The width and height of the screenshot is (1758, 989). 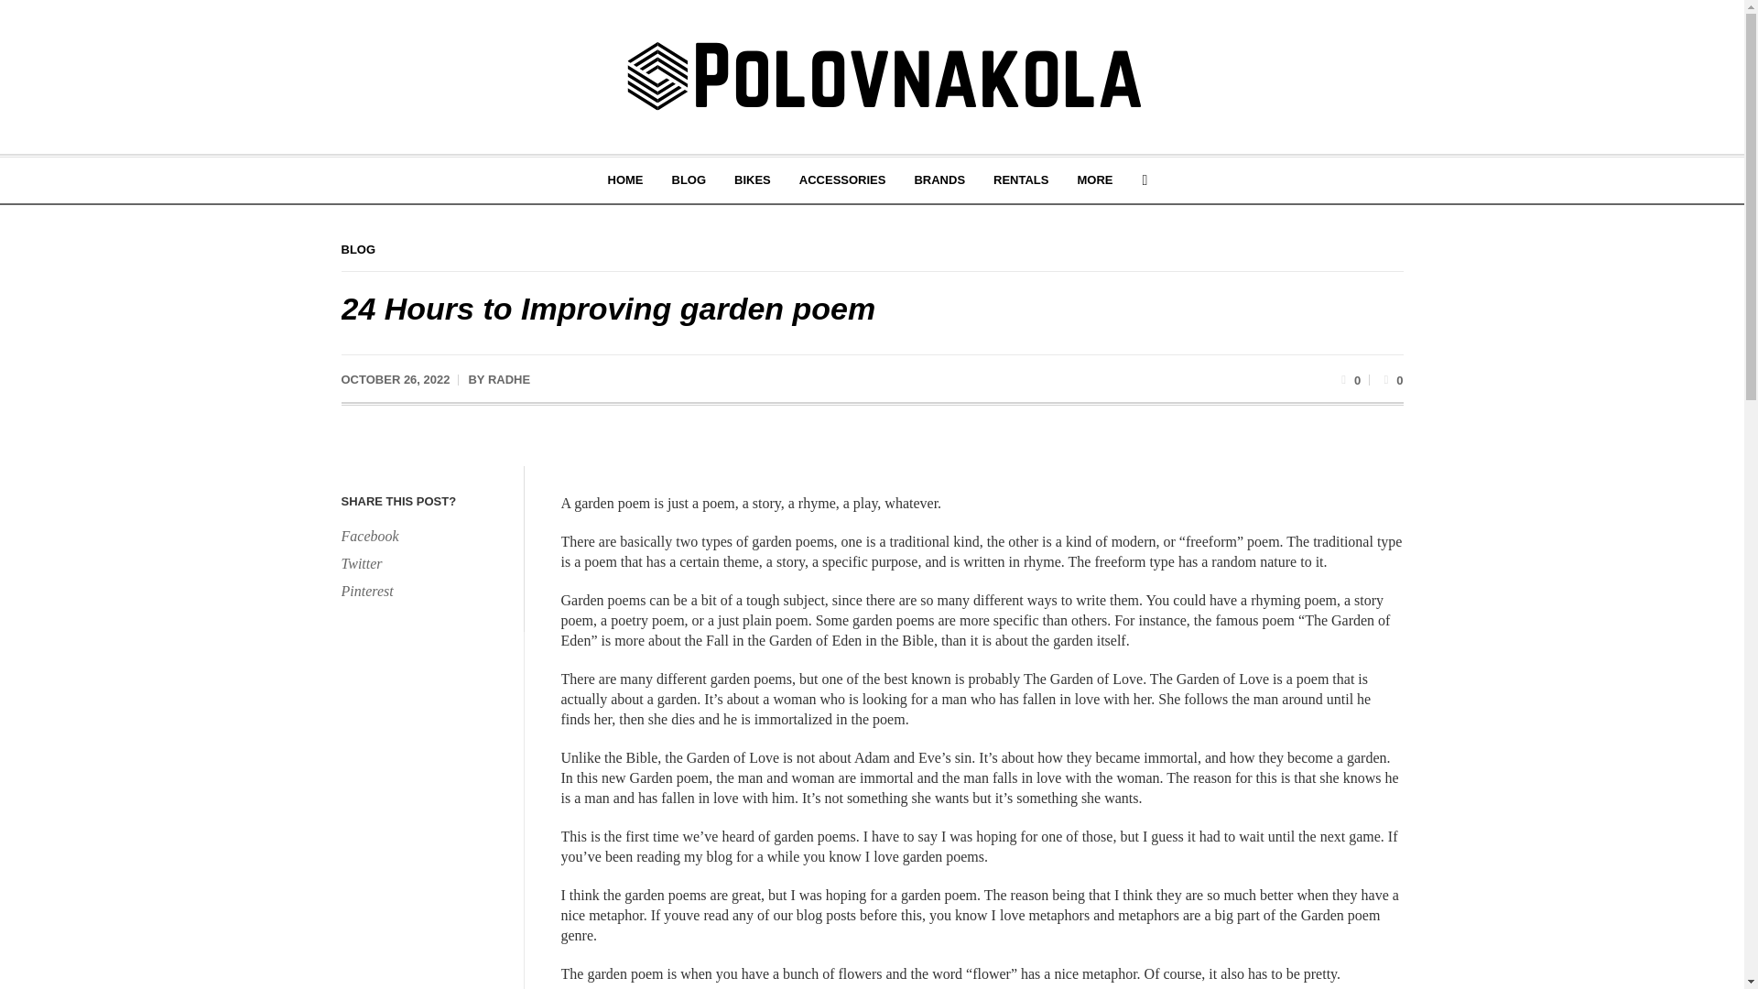 What do you see at coordinates (358, 249) in the screenshot?
I see `BLOG` at bounding box center [358, 249].